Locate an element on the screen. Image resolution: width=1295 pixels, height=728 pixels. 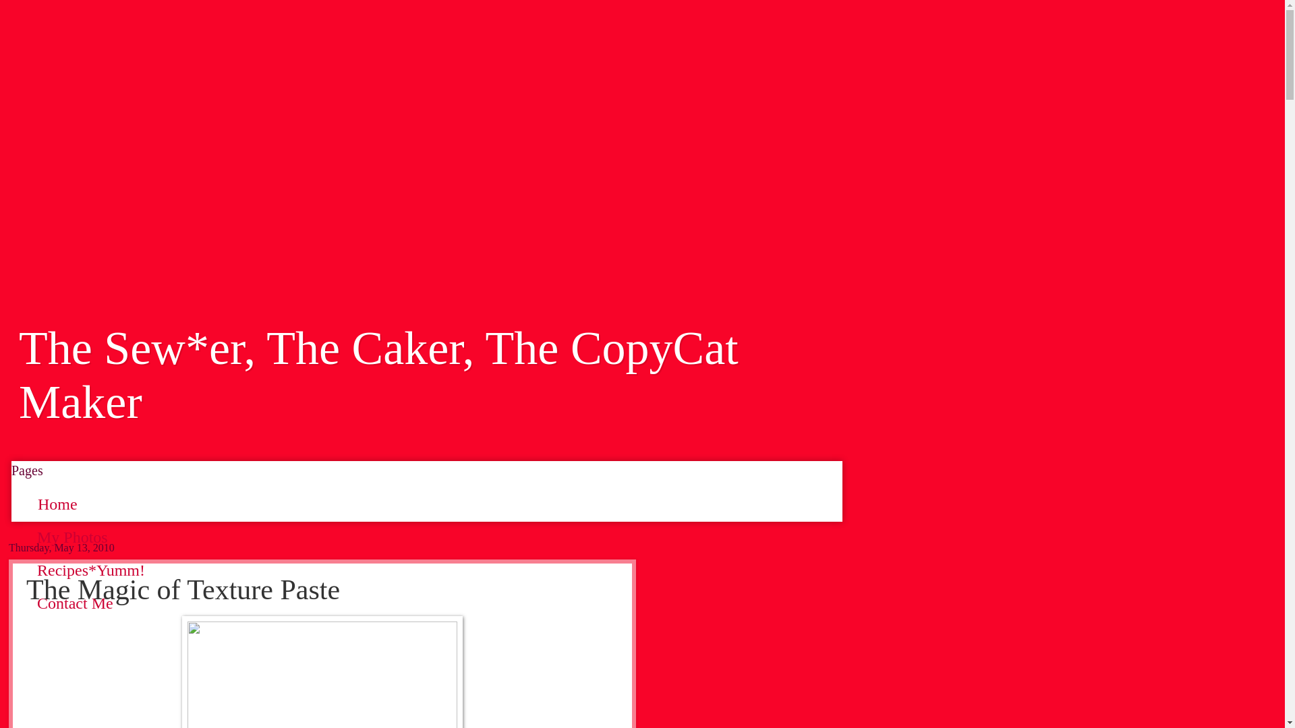
Home is located at coordinates (57, 504).